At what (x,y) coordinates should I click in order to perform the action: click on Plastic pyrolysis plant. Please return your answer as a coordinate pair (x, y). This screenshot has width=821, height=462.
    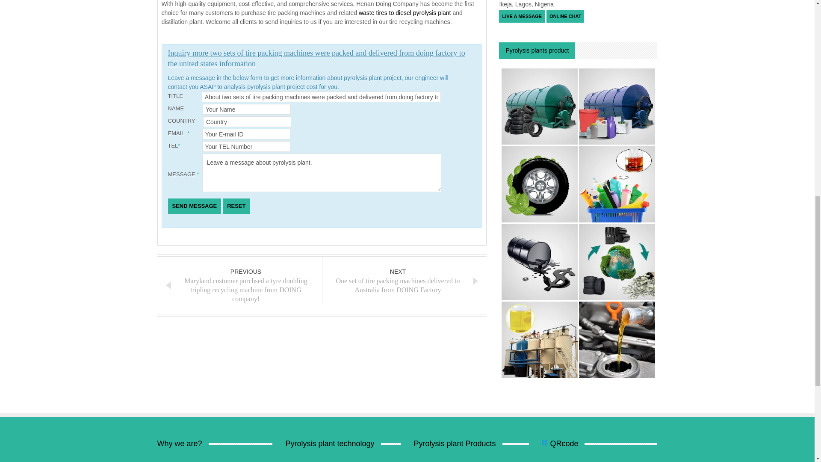
    Looking at the image, I should click on (617, 106).